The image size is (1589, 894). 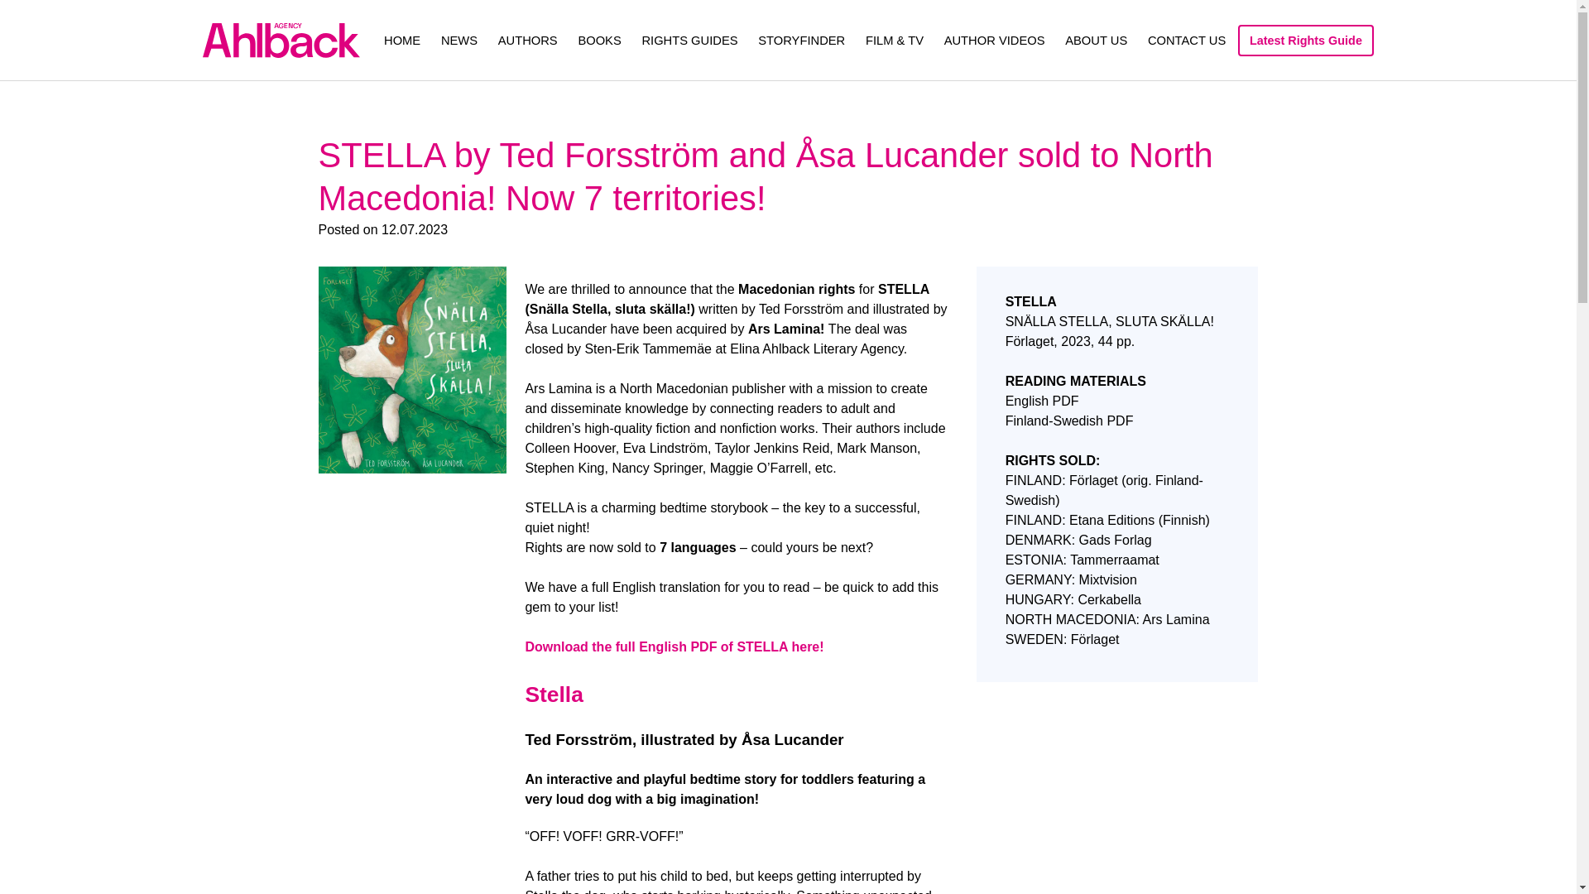 What do you see at coordinates (459, 40) in the screenshot?
I see `NEWS` at bounding box center [459, 40].